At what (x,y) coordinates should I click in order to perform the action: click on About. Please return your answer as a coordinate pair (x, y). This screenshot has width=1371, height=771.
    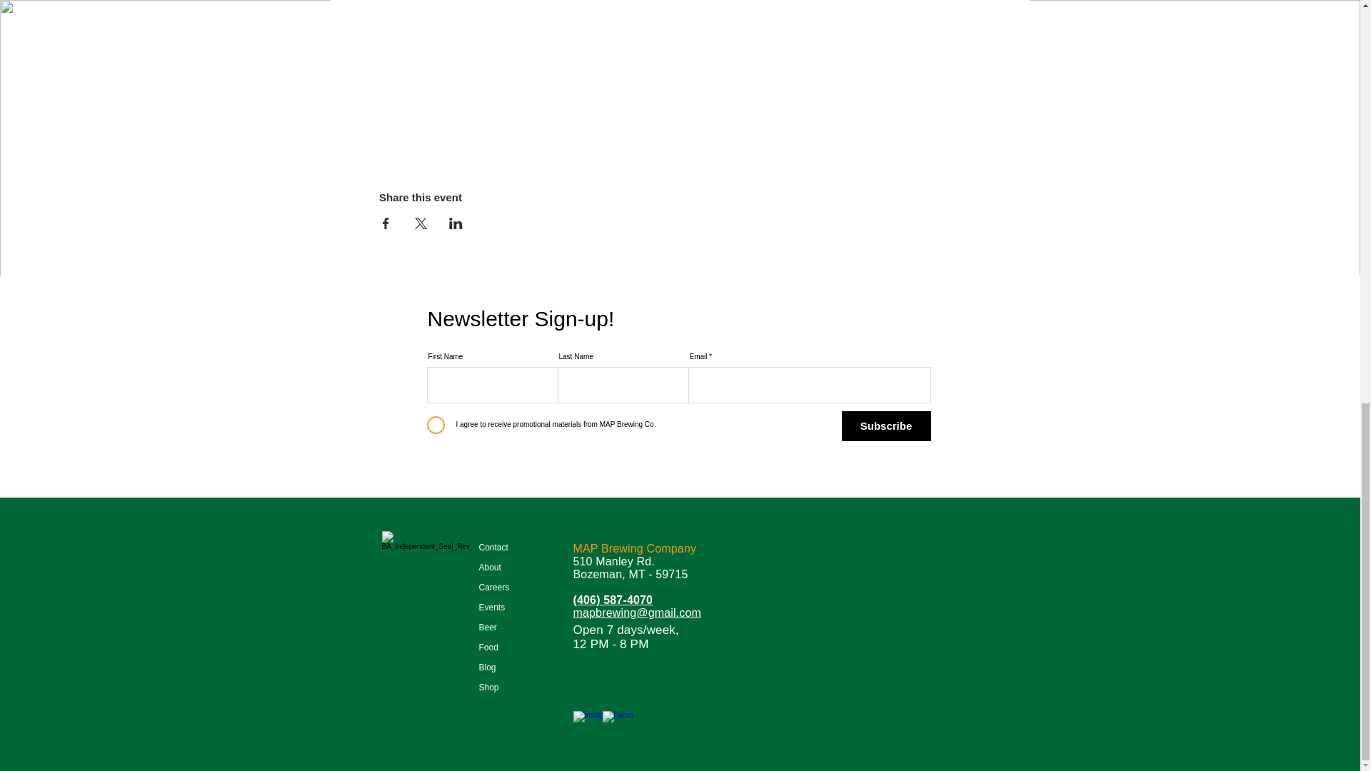
    Looking at the image, I should click on (506, 567).